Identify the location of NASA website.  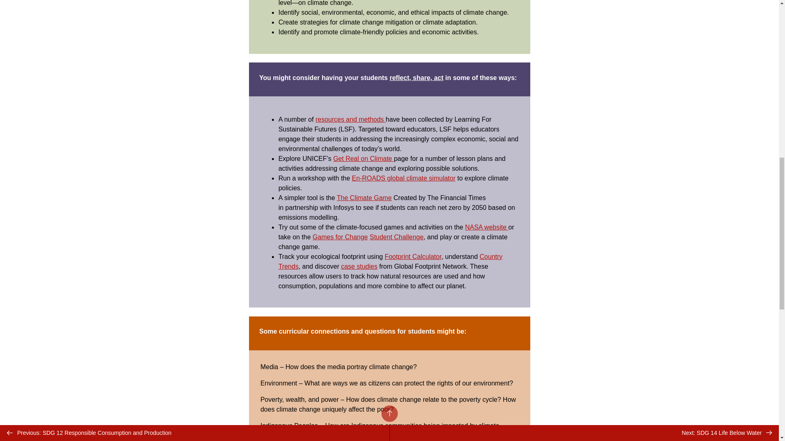
(486, 227).